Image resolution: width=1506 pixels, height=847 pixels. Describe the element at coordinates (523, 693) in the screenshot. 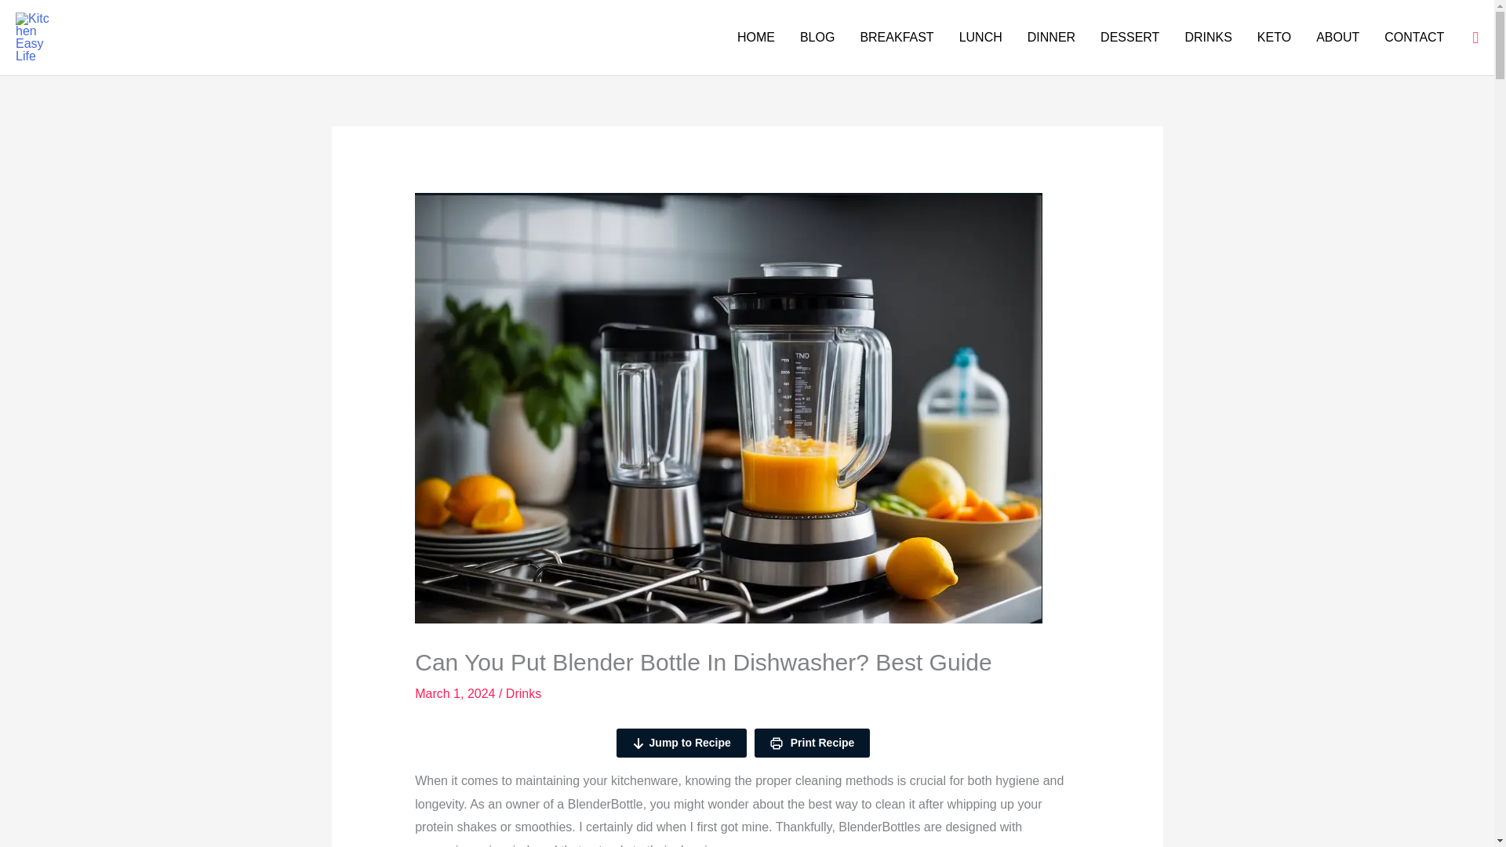

I see `Drinks` at that location.